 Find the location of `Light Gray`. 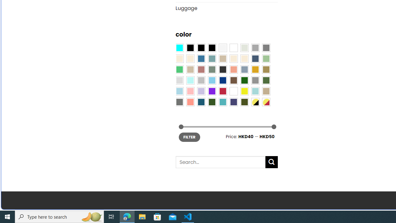

Light Gray is located at coordinates (179, 80).